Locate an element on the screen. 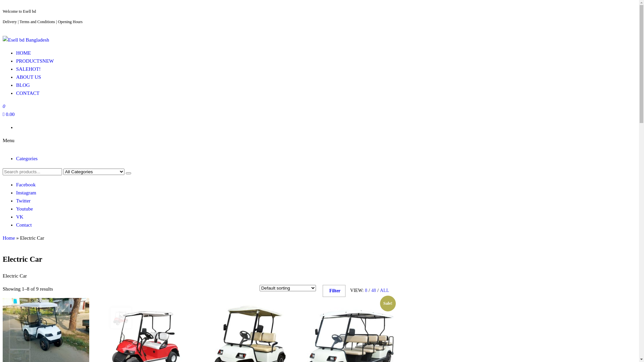 The image size is (644, 362). ALL is located at coordinates (384, 290).